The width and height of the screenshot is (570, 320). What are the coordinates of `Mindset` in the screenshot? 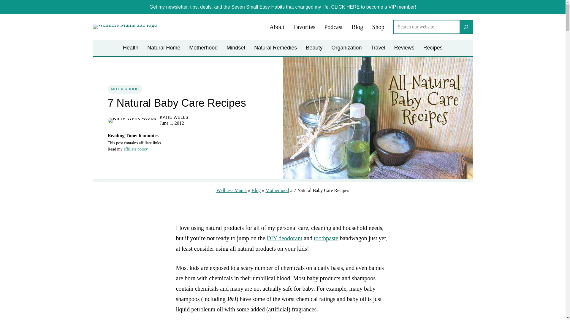 It's located at (236, 48).